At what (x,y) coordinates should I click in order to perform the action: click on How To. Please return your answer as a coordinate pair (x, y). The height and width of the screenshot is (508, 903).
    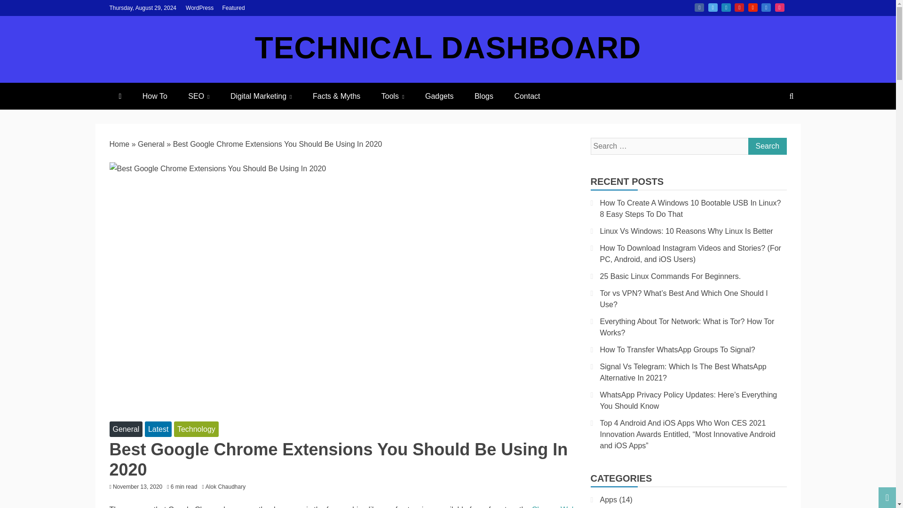
    Looking at the image, I should click on (155, 96).